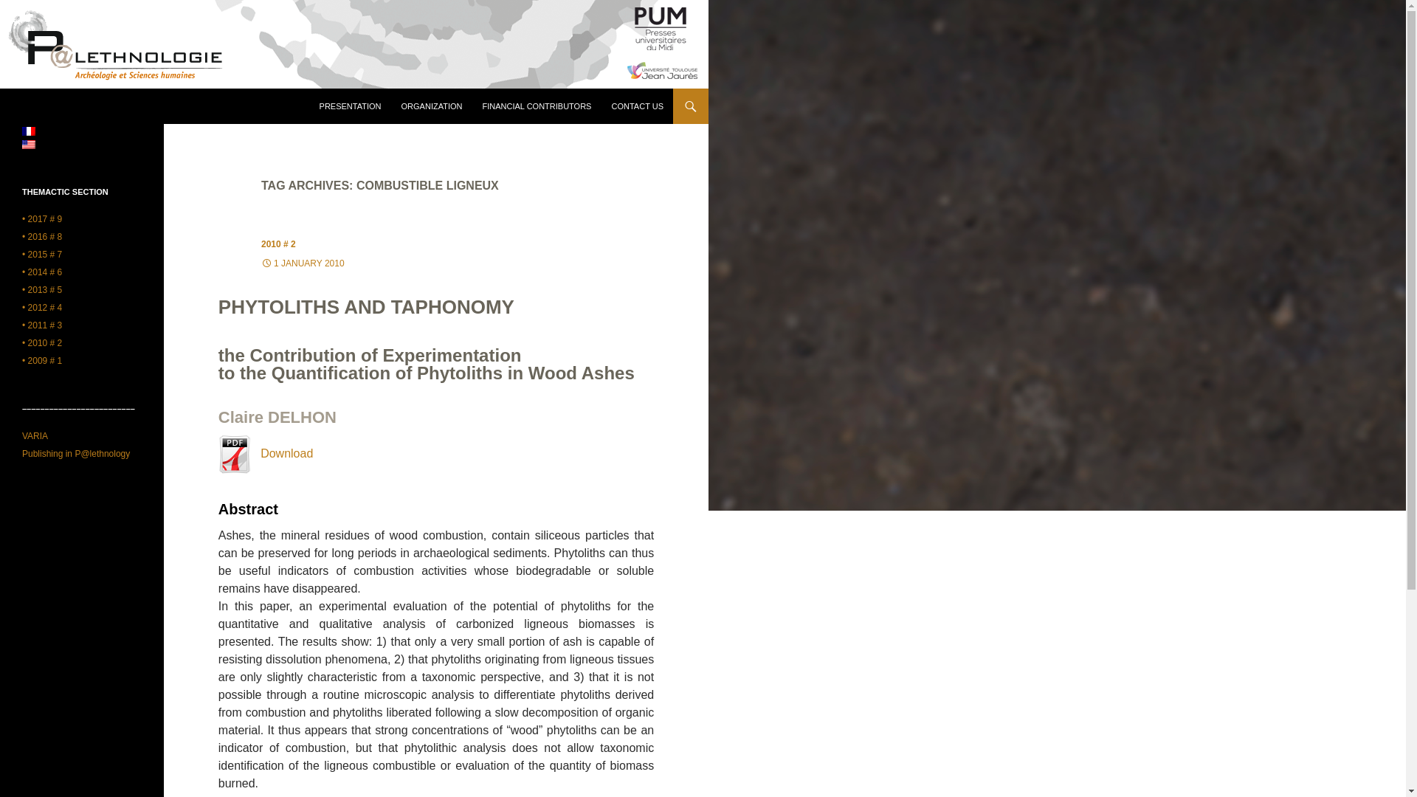 Image resolution: width=1417 pixels, height=797 pixels. I want to click on PALETHNOLOGIE, so click(79, 106).